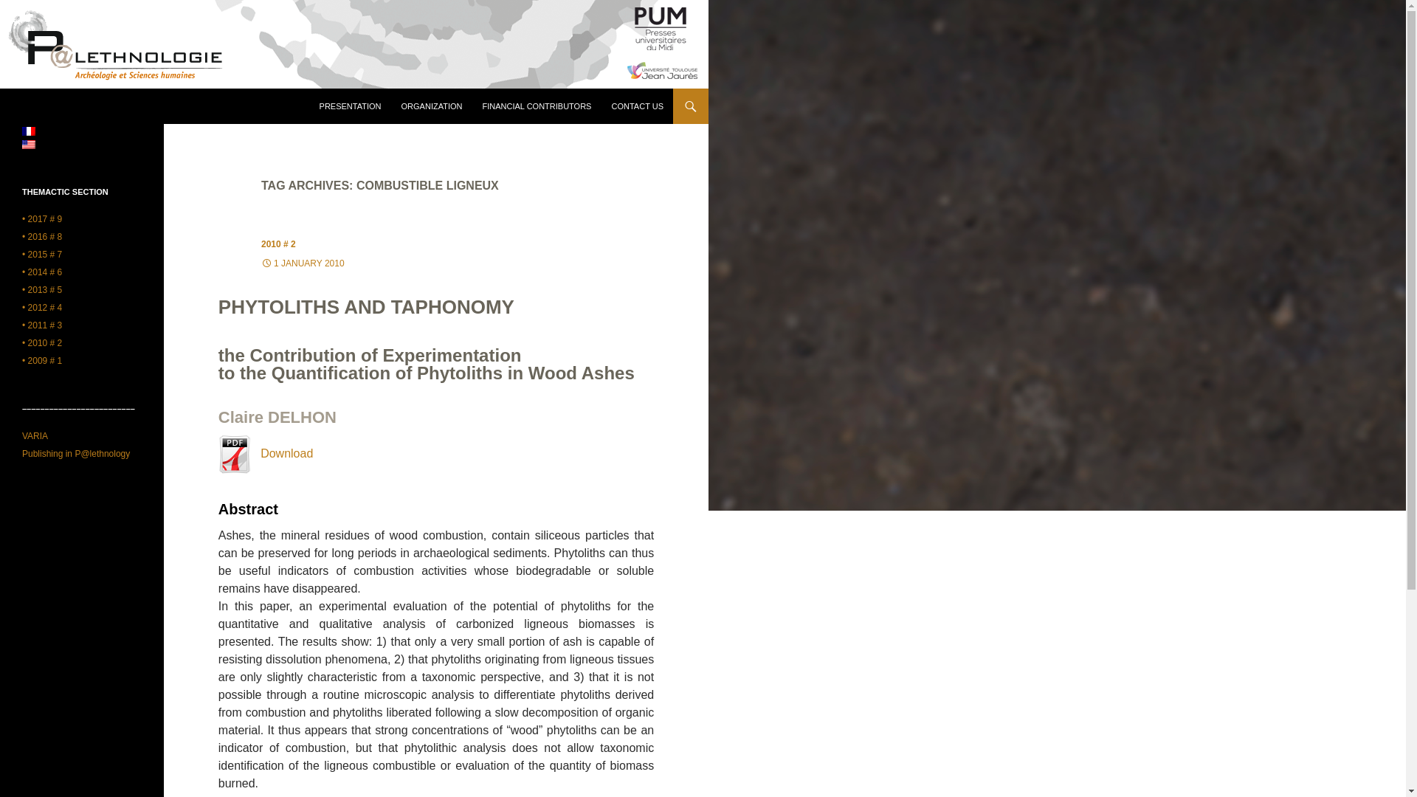 Image resolution: width=1417 pixels, height=797 pixels. I want to click on PALETHNOLOGIE, so click(79, 106).